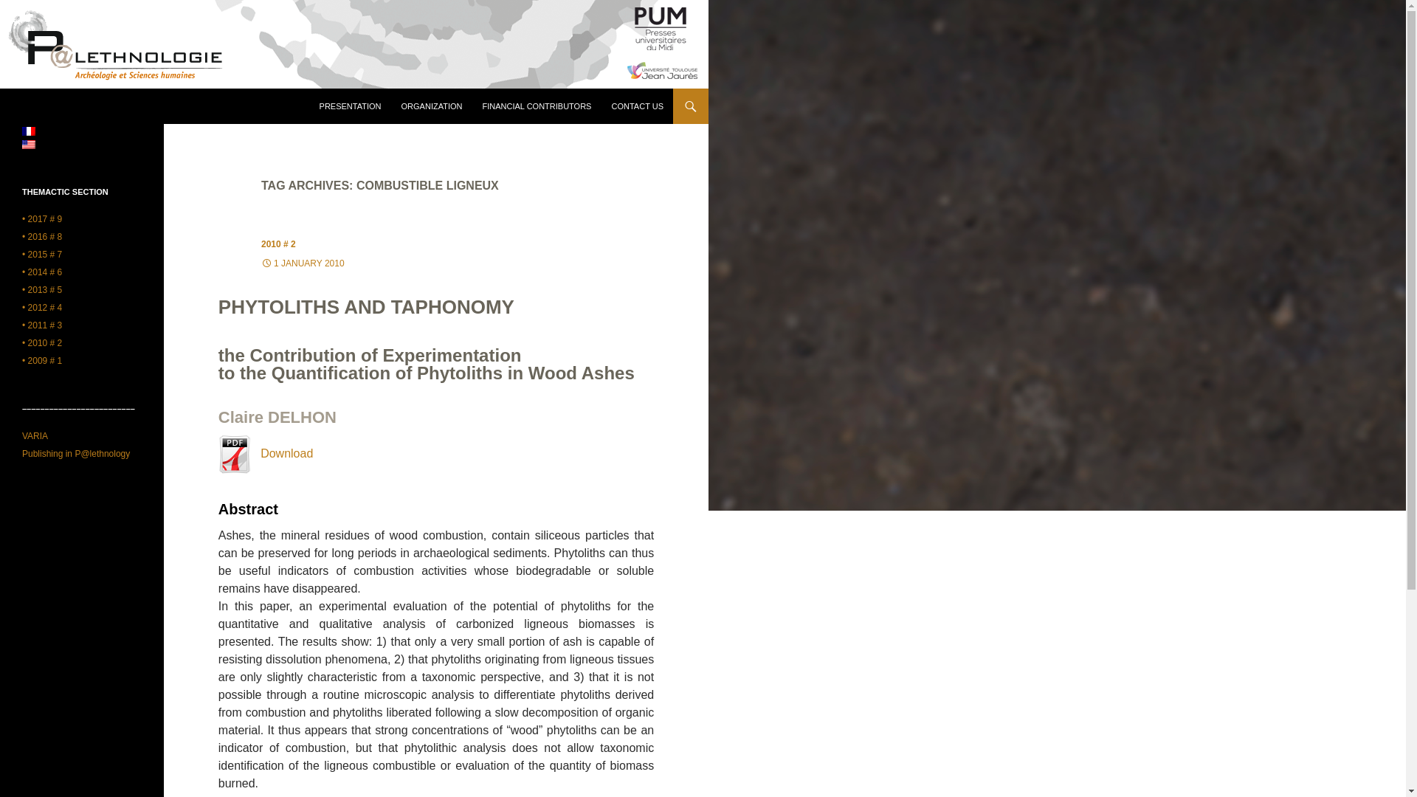 Image resolution: width=1417 pixels, height=797 pixels. I want to click on PALETHNOLOGIE, so click(79, 106).